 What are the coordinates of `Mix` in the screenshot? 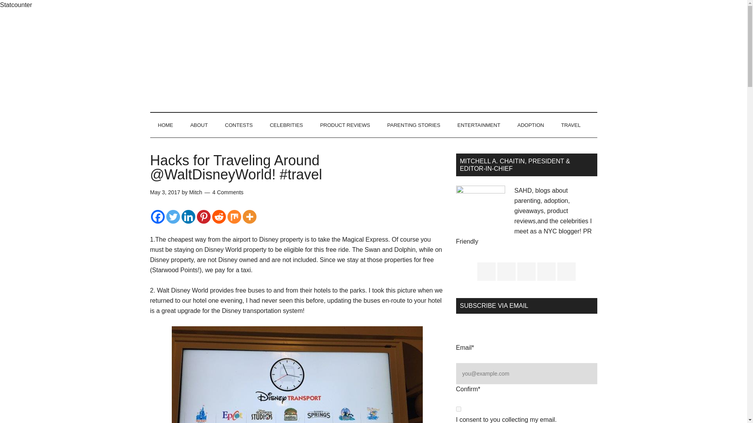 It's located at (234, 217).